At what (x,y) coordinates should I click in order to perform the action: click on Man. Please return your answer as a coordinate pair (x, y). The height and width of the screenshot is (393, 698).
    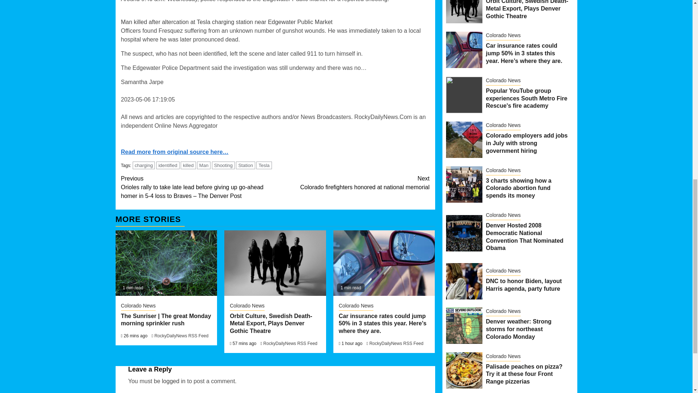
    Looking at the image, I should click on (204, 165).